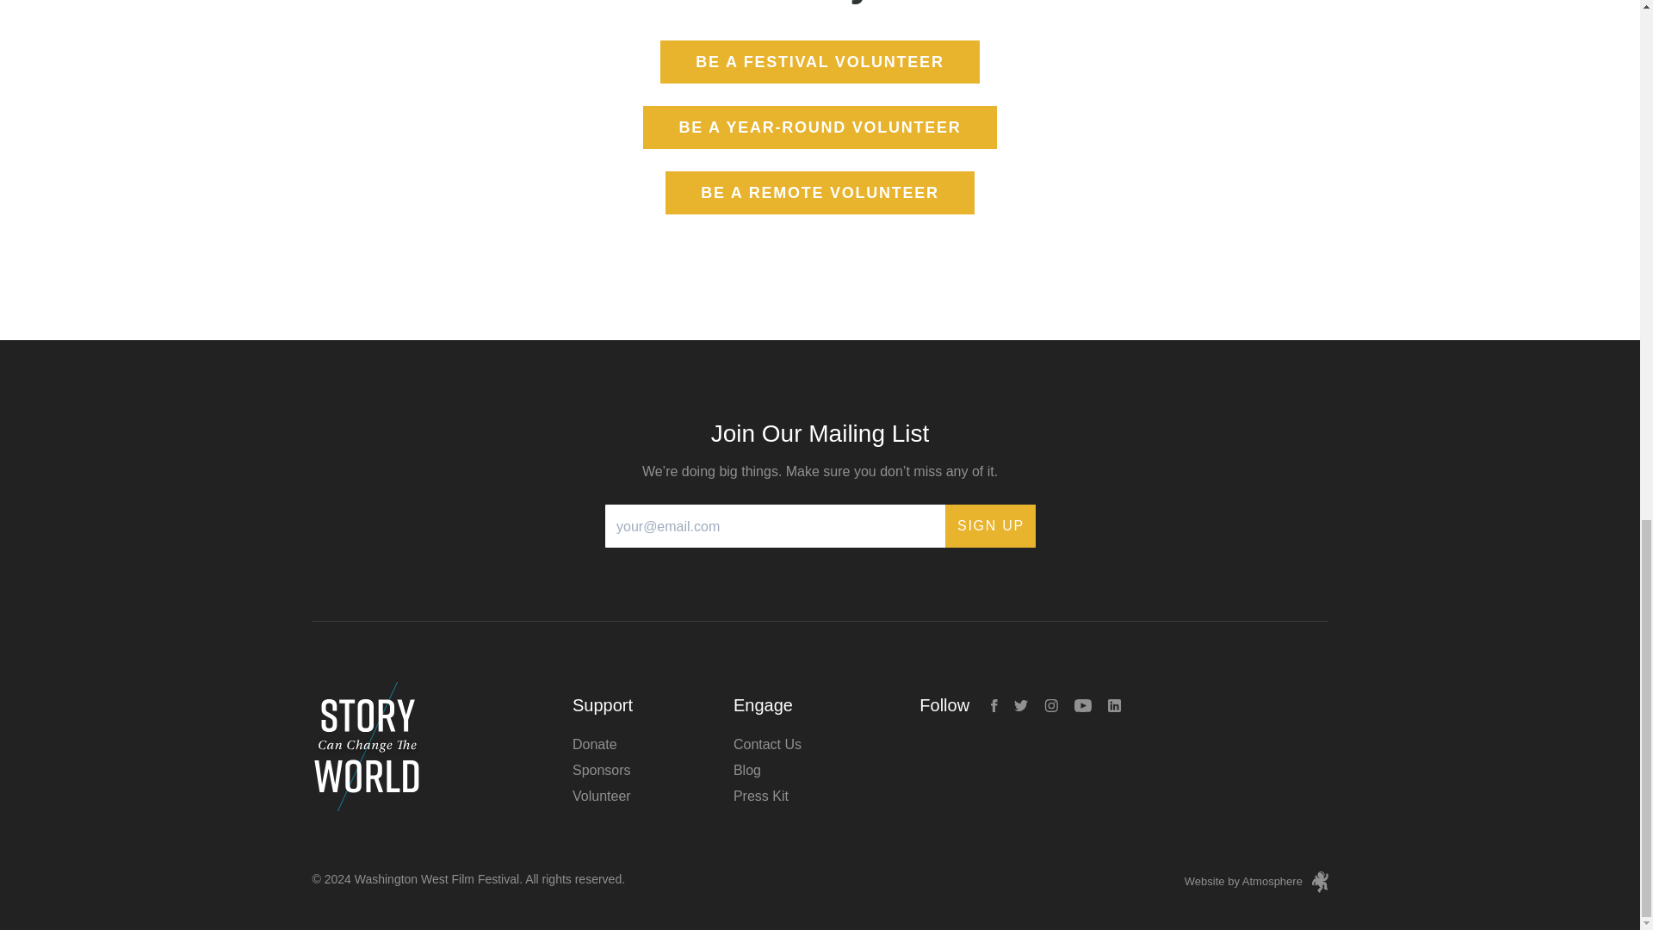  Describe the element at coordinates (761, 796) in the screenshot. I see `Press Kit` at that location.